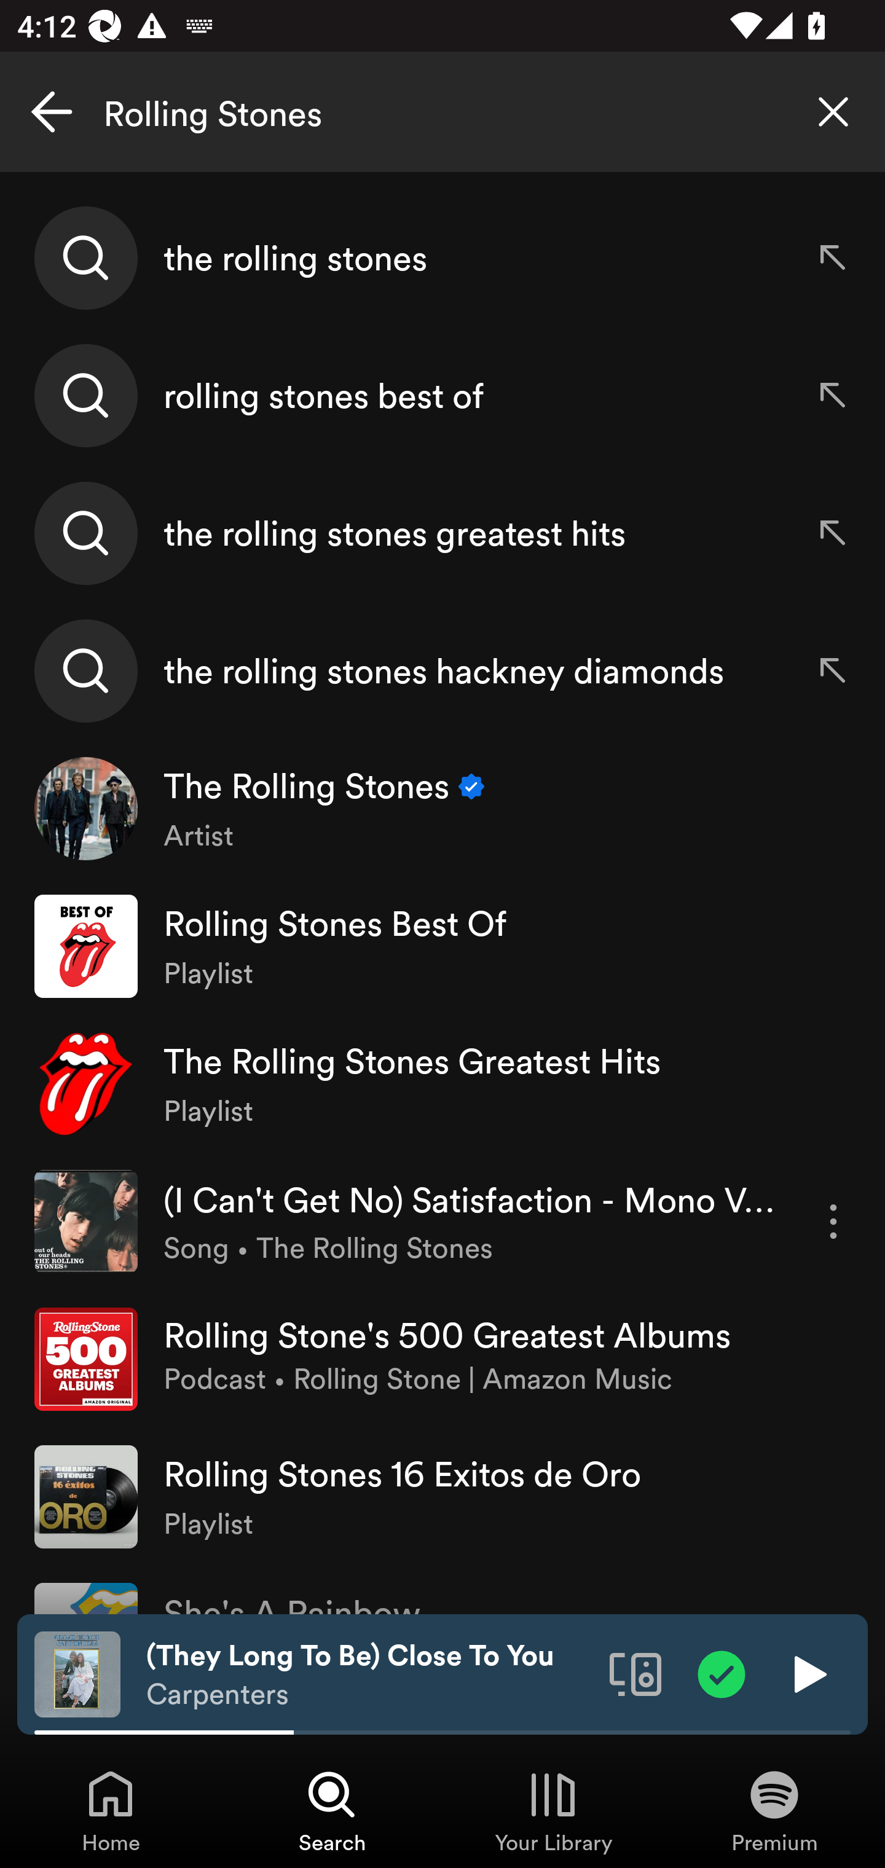 Image resolution: width=885 pixels, height=1868 pixels. What do you see at coordinates (808, 1673) in the screenshot?
I see `Play` at bounding box center [808, 1673].